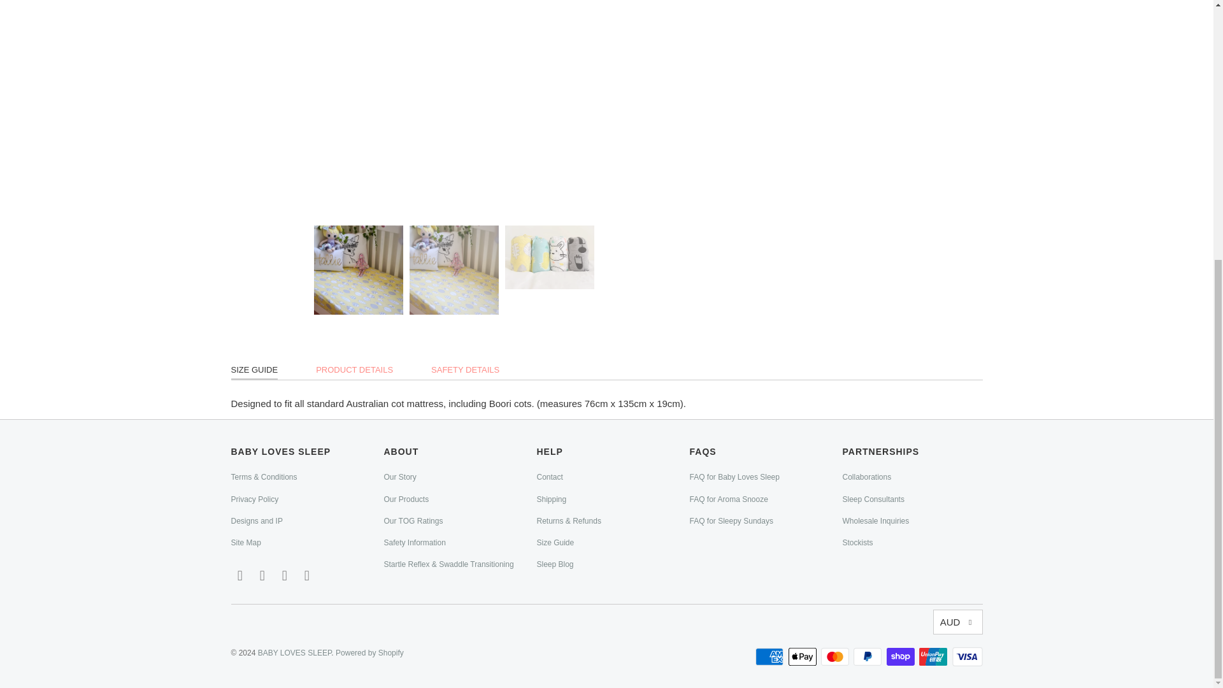  I want to click on BABY LOVES SLEEP on Facebook, so click(262, 576).